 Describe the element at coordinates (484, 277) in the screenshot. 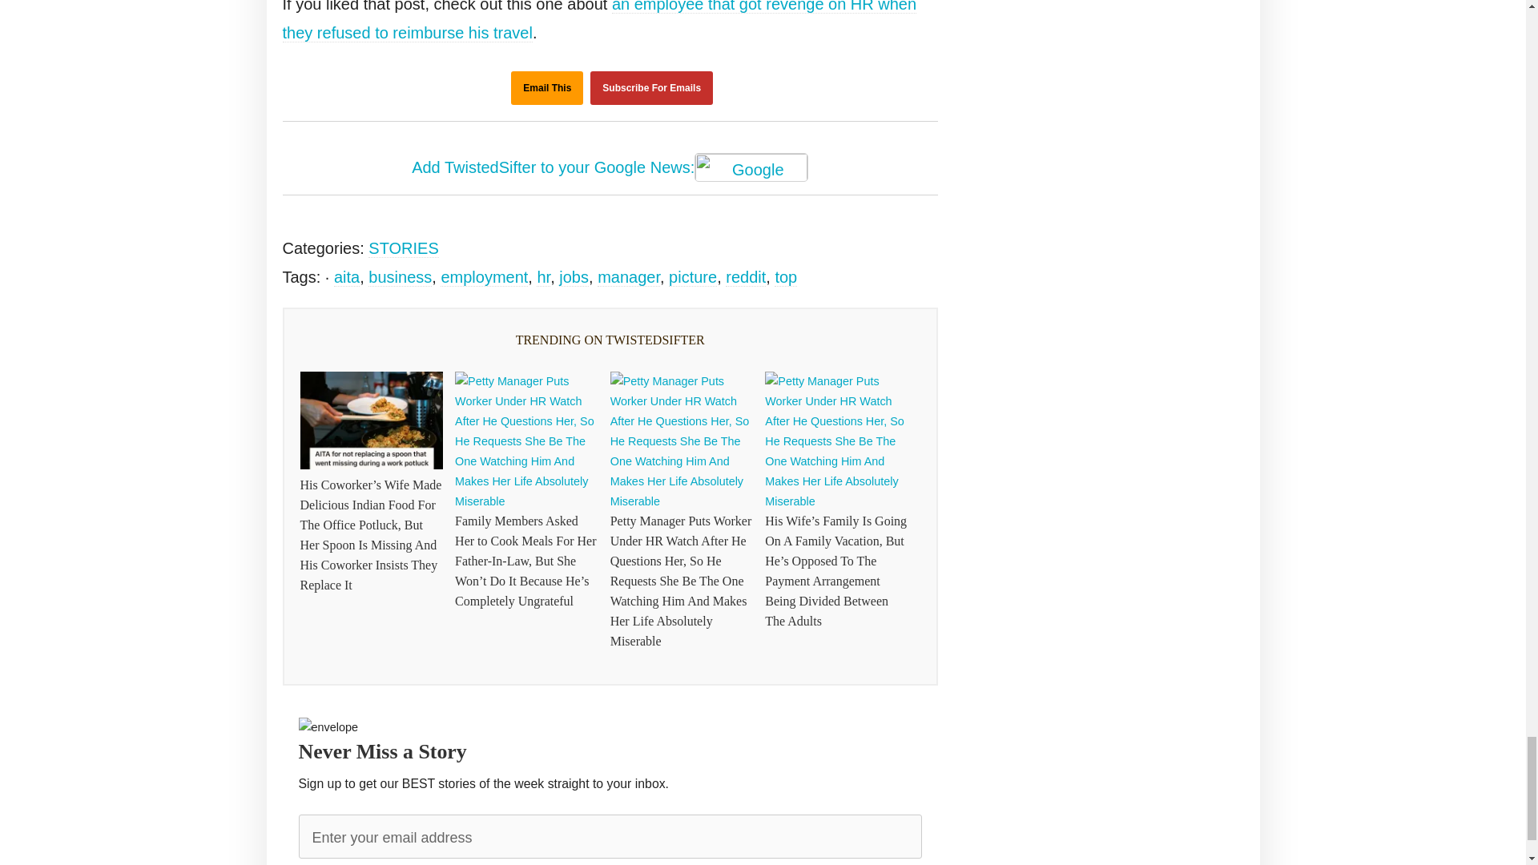

I see `employment` at that location.